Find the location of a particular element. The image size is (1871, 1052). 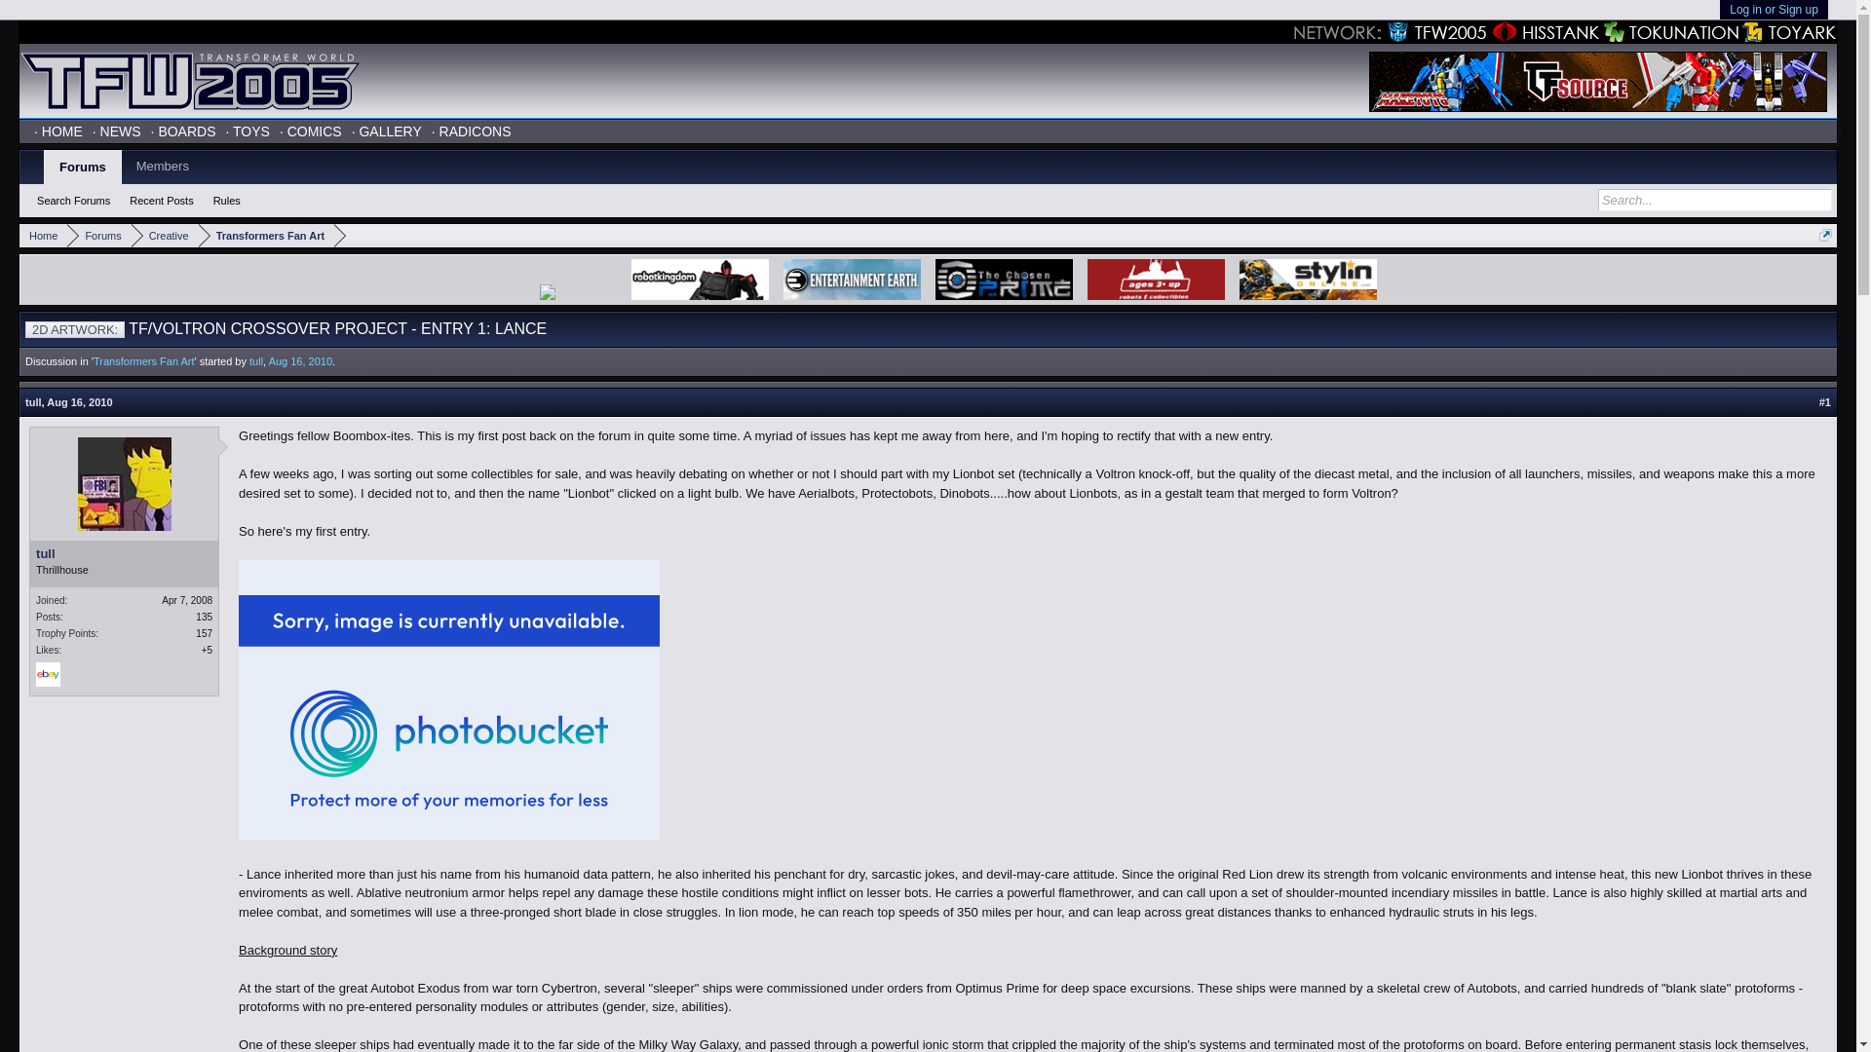

Permalink is located at coordinates (80, 402).